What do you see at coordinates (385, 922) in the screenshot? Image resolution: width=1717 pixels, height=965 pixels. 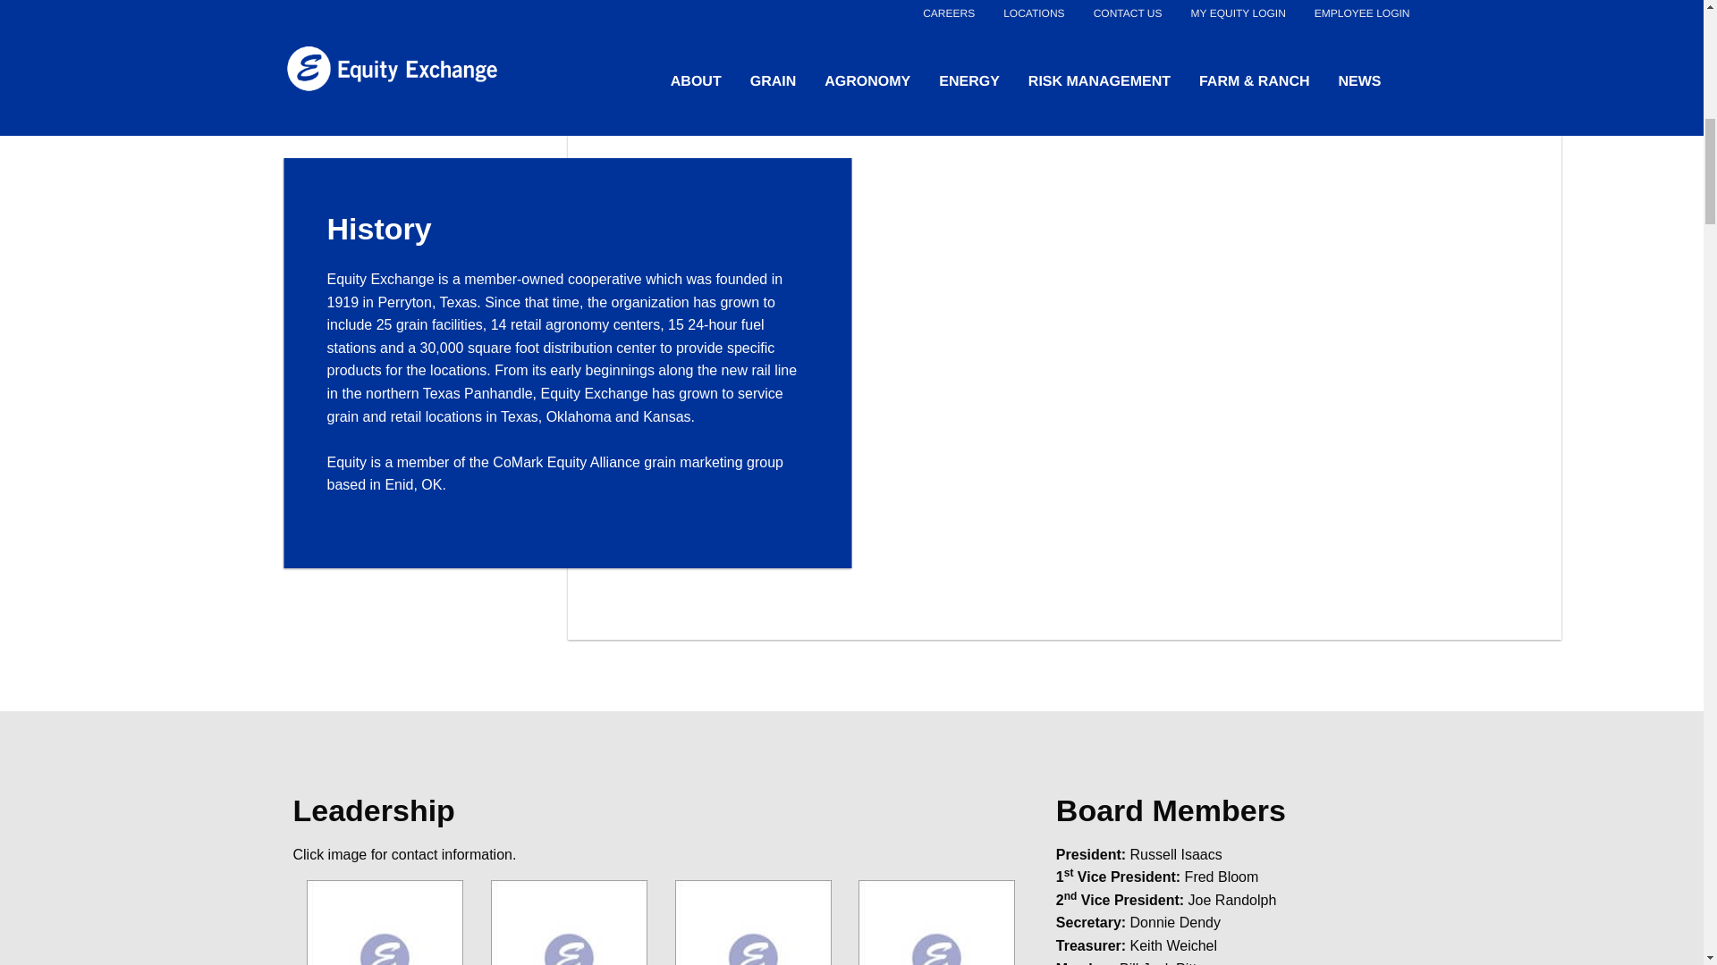 I see `Shawn Hughes` at bounding box center [385, 922].